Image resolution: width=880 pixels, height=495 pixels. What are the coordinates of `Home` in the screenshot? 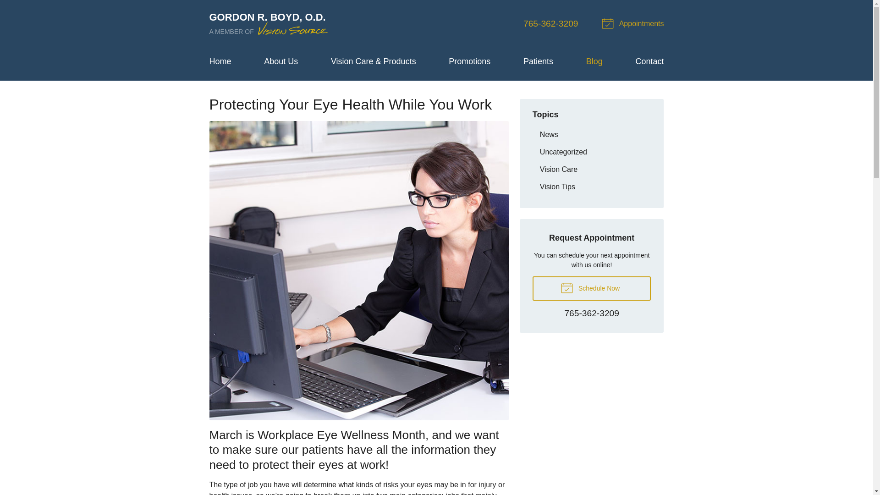 It's located at (220, 61).